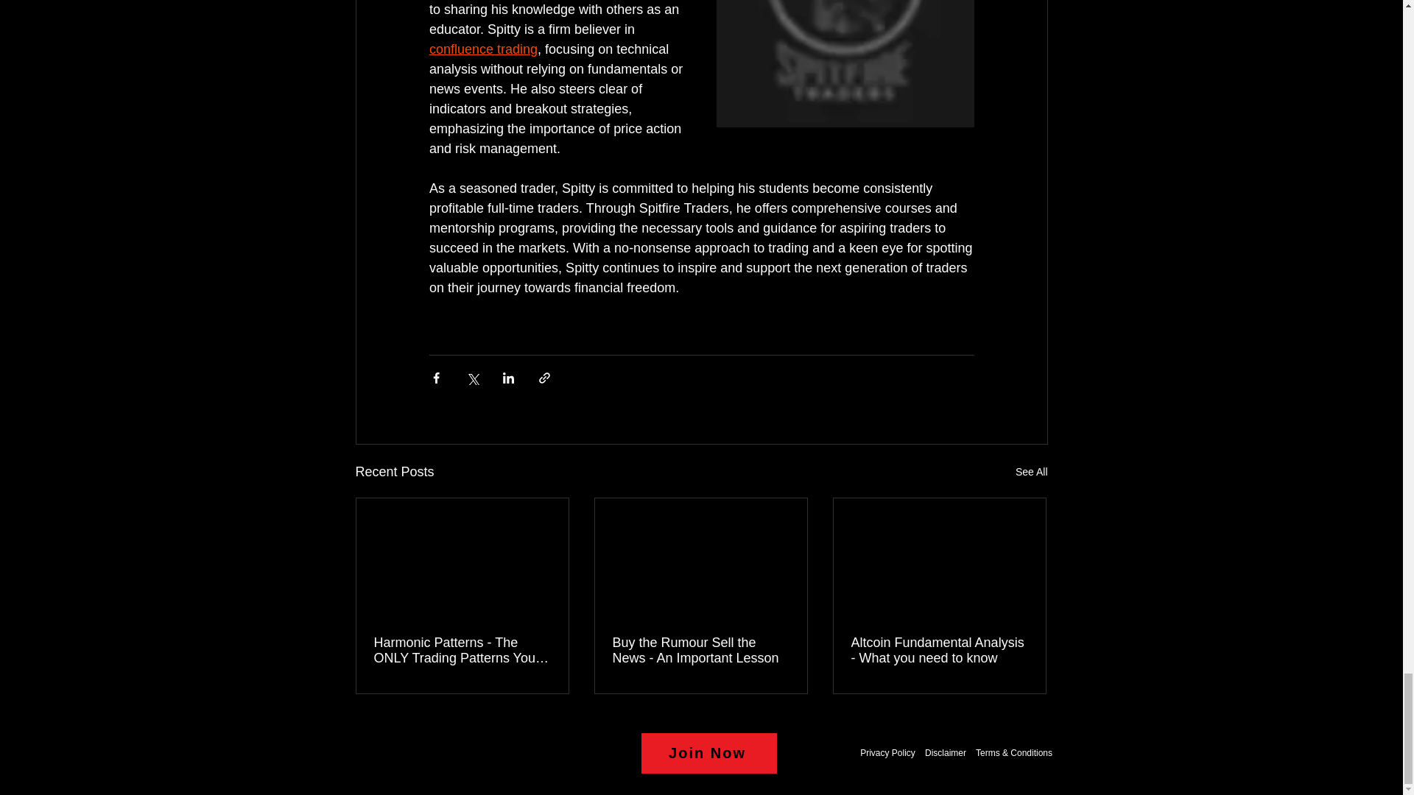 This screenshot has height=795, width=1414. I want to click on See All, so click(1031, 472).